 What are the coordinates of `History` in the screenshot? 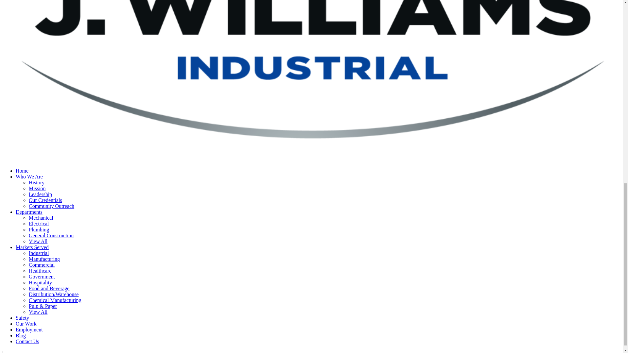 It's located at (37, 182).